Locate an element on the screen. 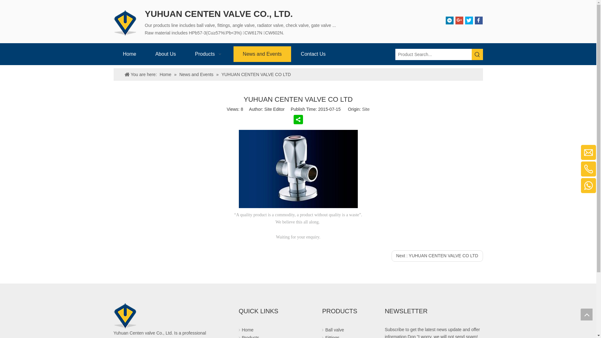 This screenshot has width=601, height=338. Site is located at coordinates (366, 109).